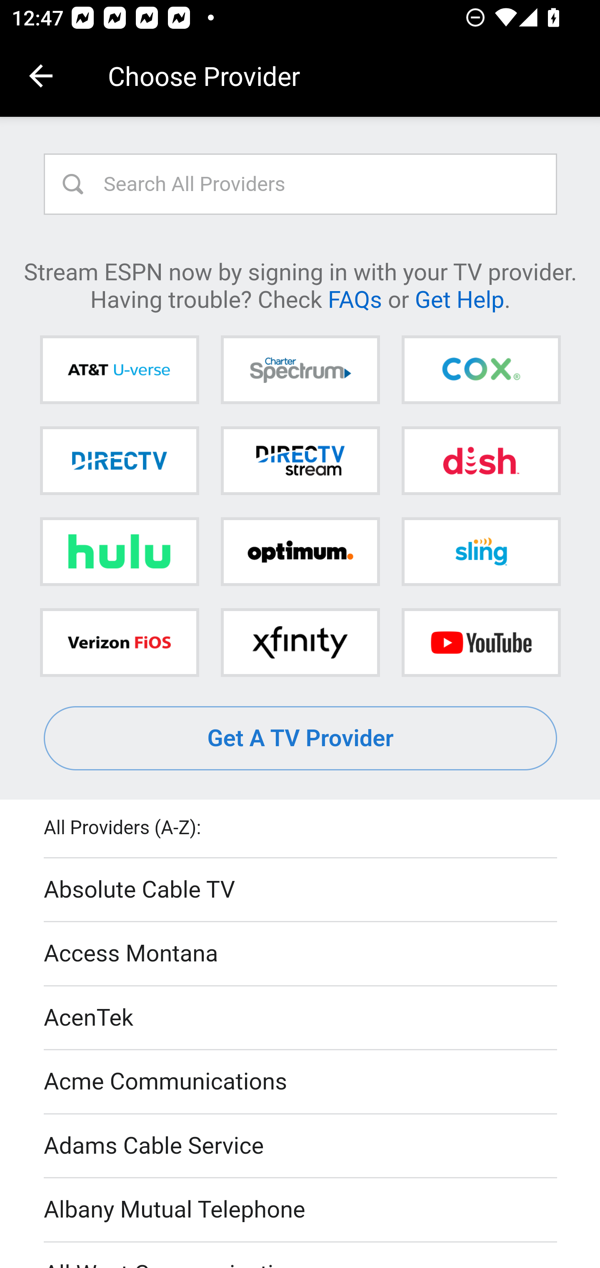 The image size is (600, 1268). I want to click on AcenTek, so click(301, 1018).